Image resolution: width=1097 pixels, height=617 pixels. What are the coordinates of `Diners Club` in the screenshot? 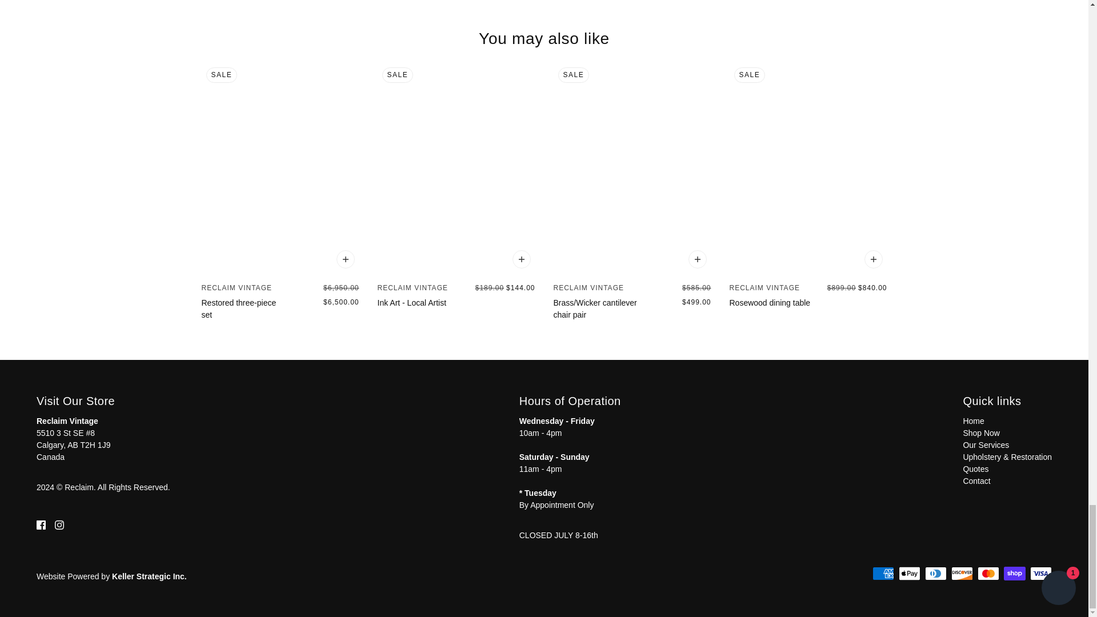 It's located at (935, 574).